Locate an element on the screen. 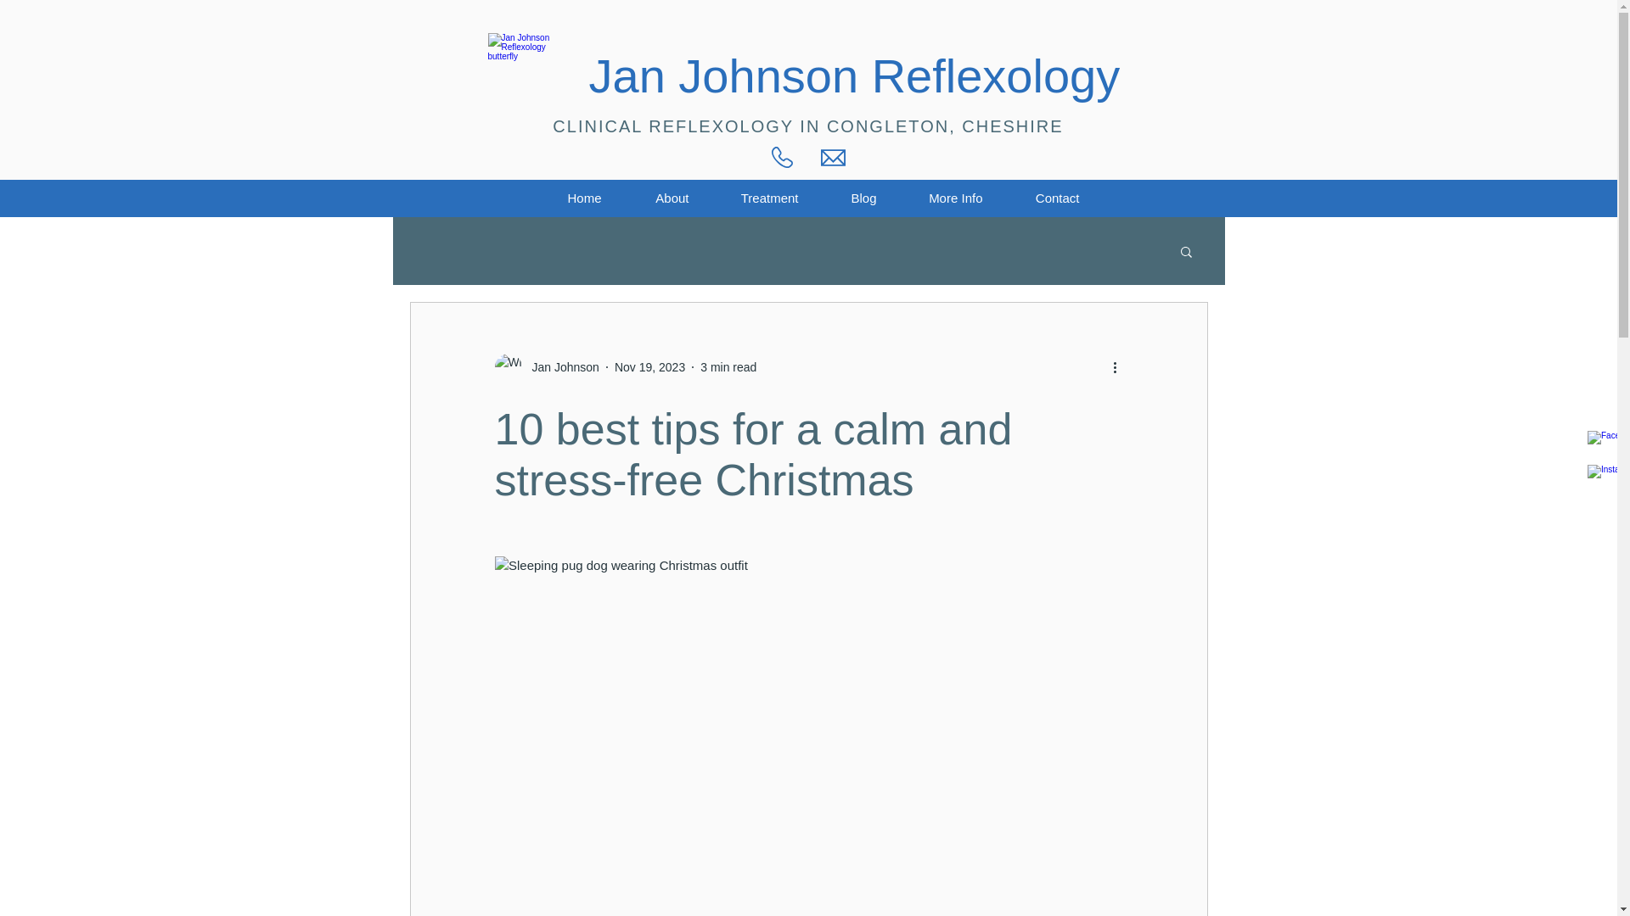 The height and width of the screenshot is (916, 1630). Treatment is located at coordinates (756, 198).